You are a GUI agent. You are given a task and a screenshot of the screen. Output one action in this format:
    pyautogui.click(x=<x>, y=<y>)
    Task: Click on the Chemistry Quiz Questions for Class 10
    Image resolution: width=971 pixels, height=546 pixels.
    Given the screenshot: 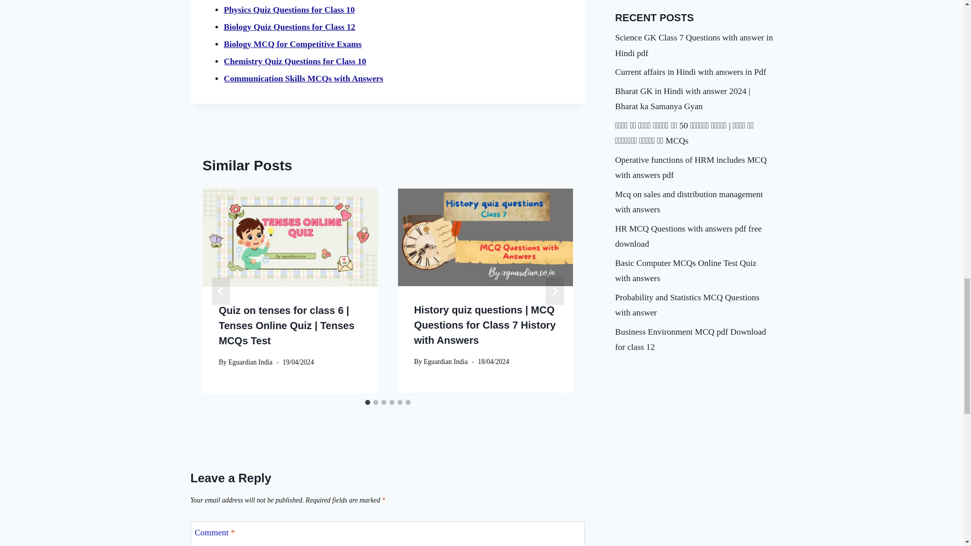 What is the action you would take?
    pyautogui.click(x=294, y=61)
    